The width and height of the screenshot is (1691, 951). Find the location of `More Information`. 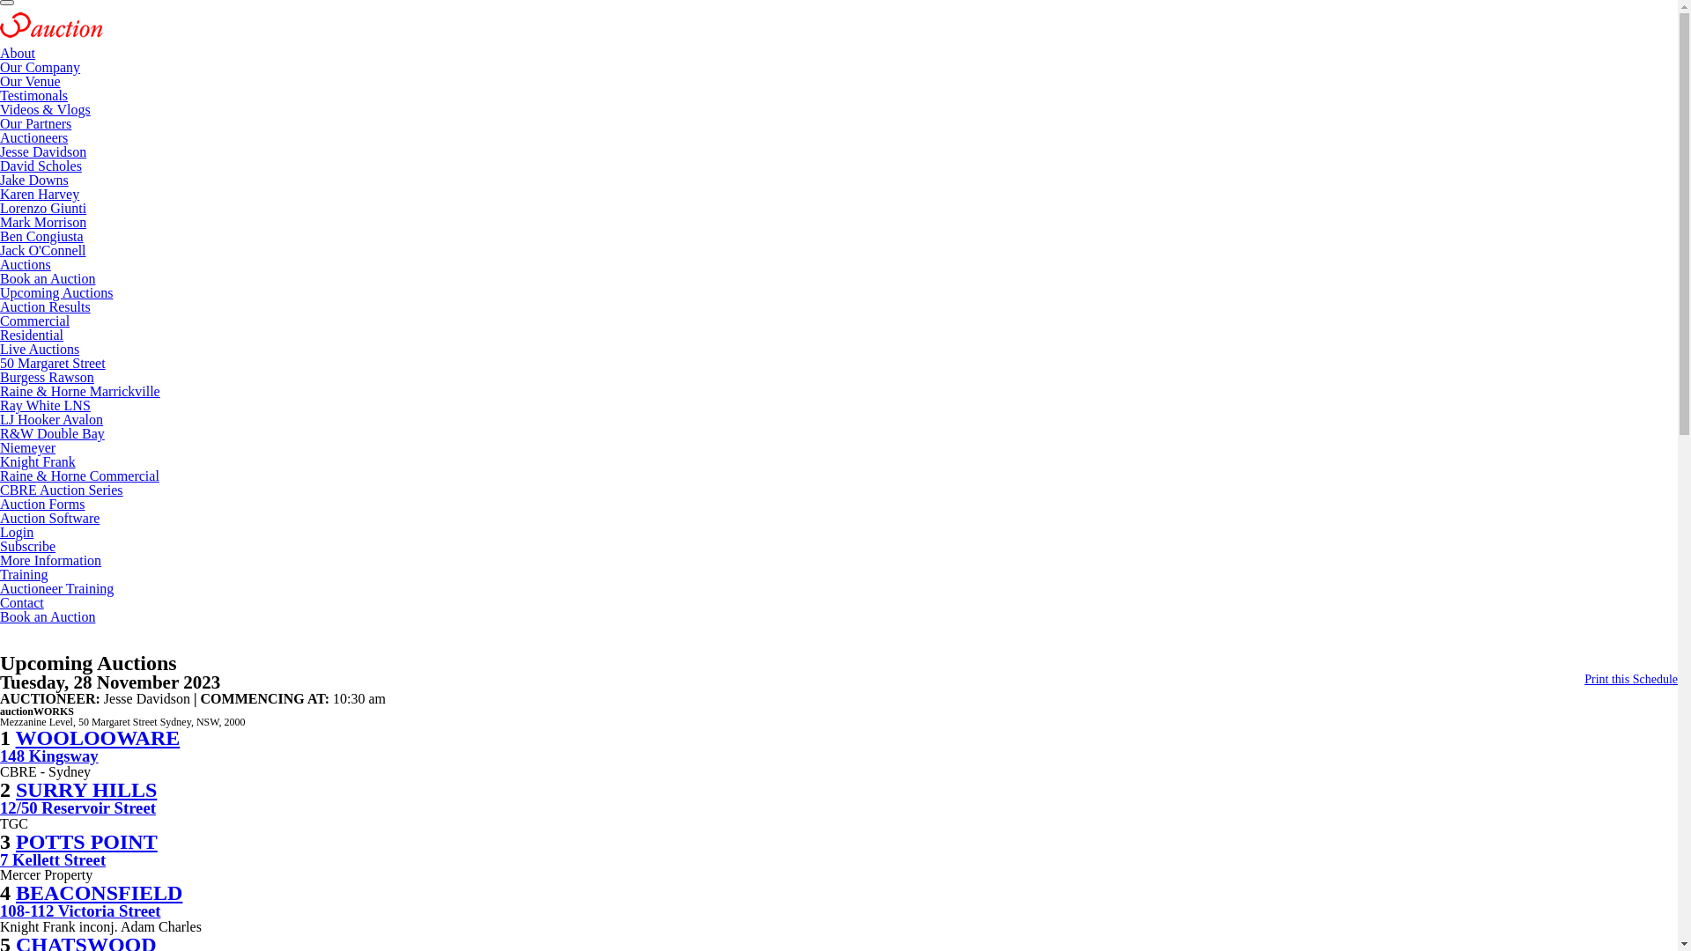

More Information is located at coordinates (51, 560).